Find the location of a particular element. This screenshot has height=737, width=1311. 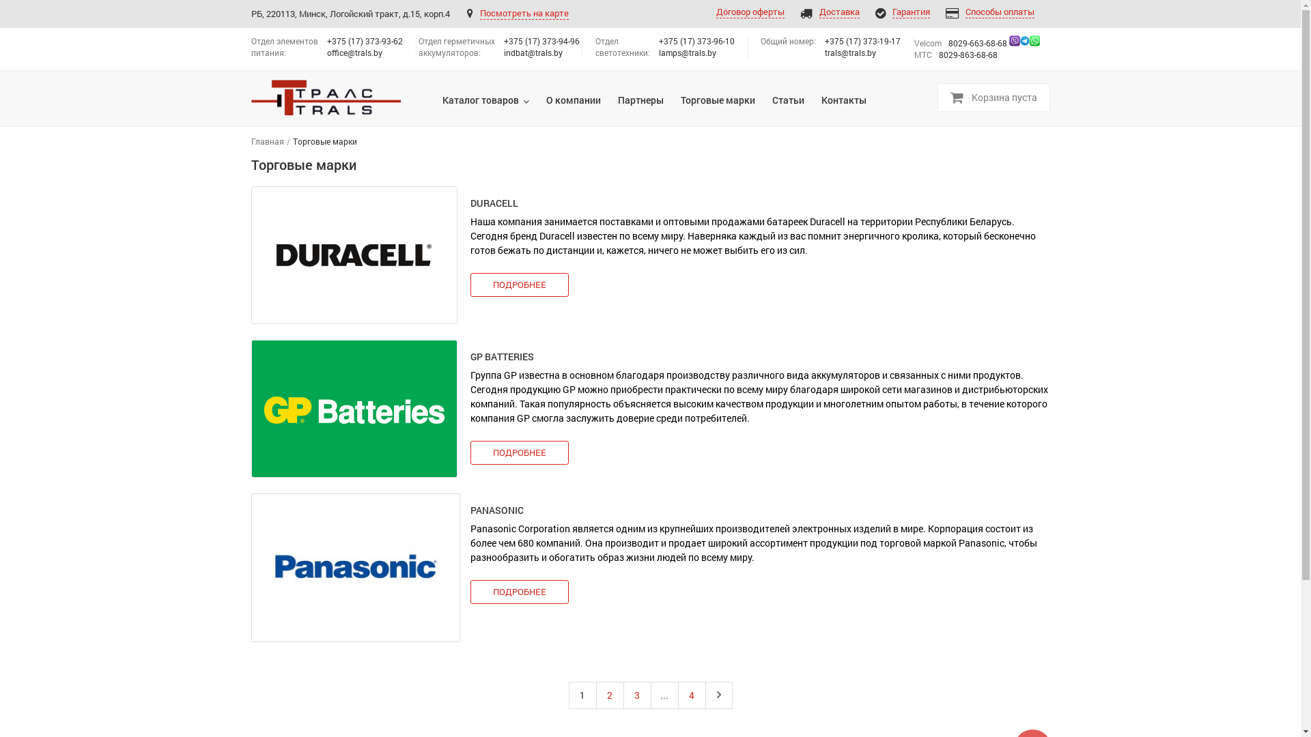

PANASONIC is located at coordinates (496, 510).